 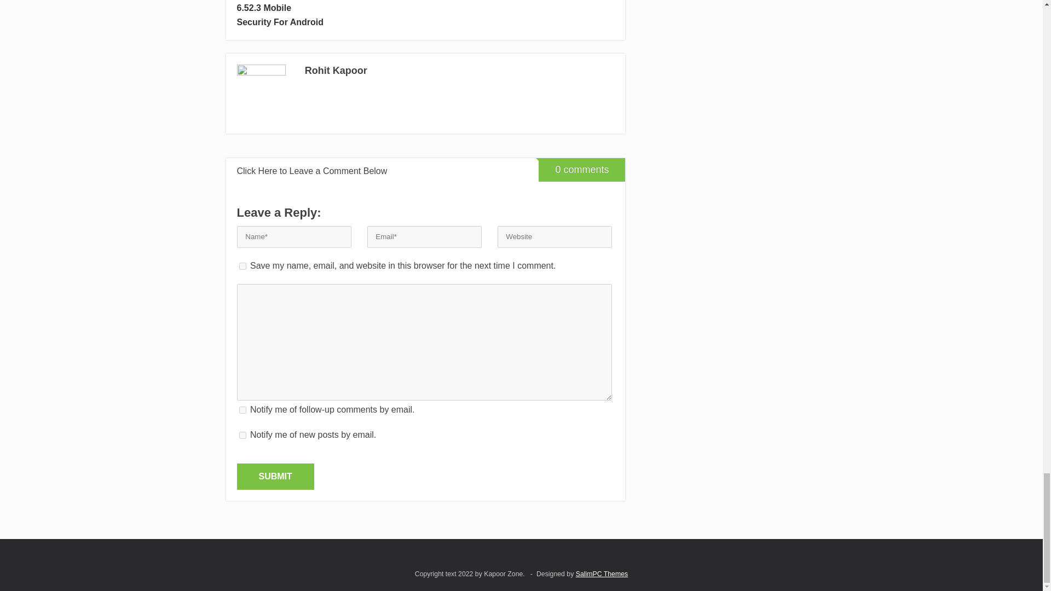 What do you see at coordinates (275, 476) in the screenshot?
I see `SUBMIT` at bounding box center [275, 476].